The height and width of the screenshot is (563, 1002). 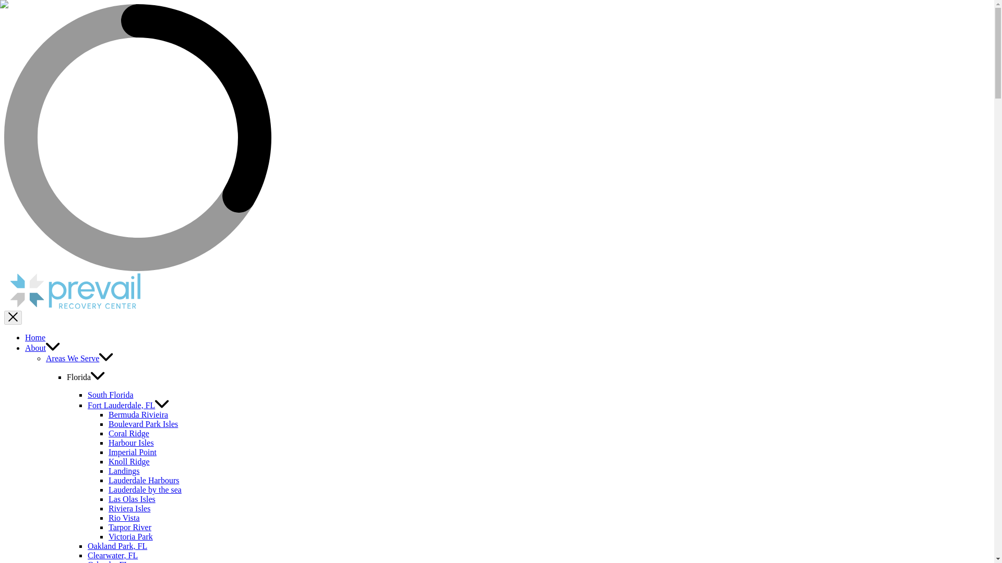 What do you see at coordinates (132, 451) in the screenshot?
I see `Imperial Point` at bounding box center [132, 451].